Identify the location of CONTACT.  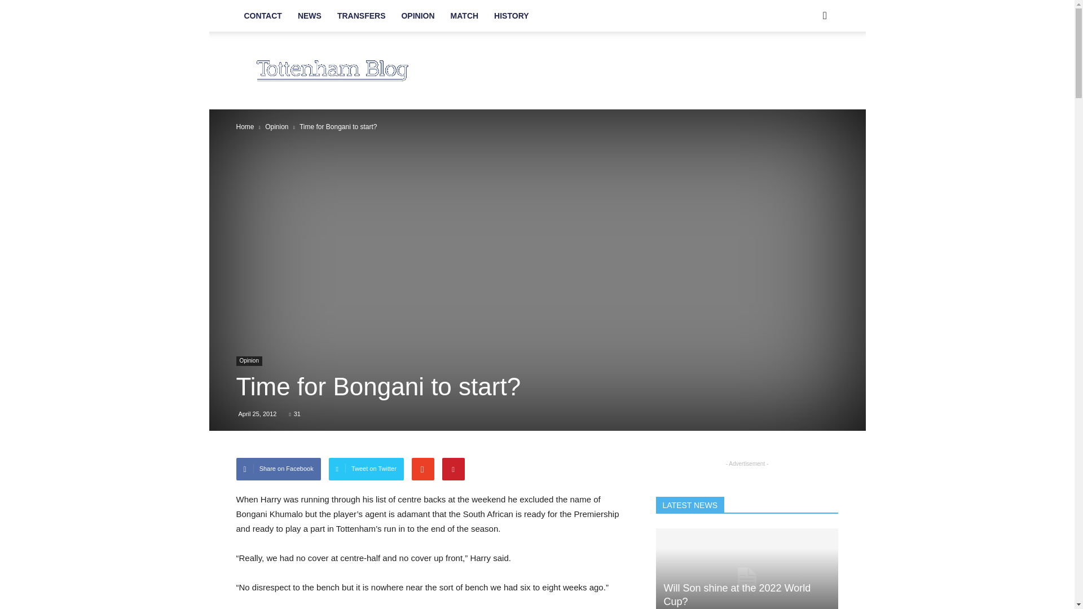
(262, 16).